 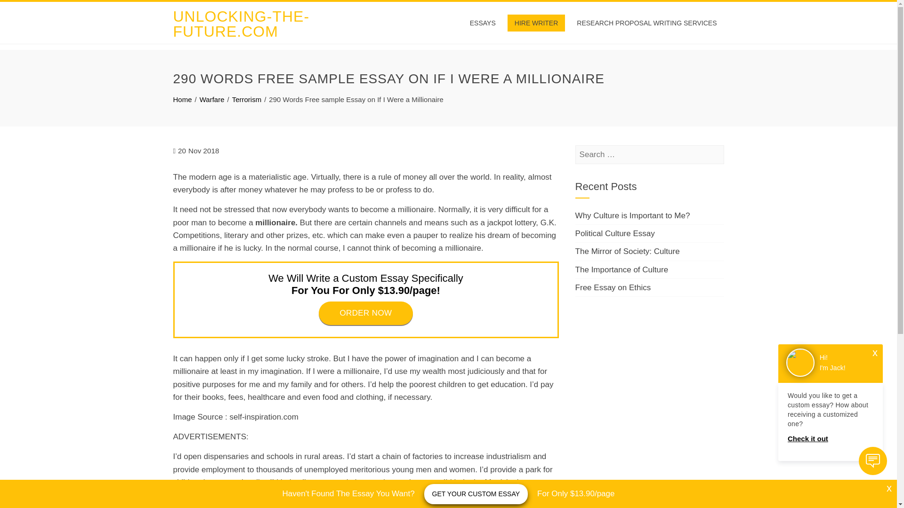 I want to click on Home, so click(x=183, y=100).